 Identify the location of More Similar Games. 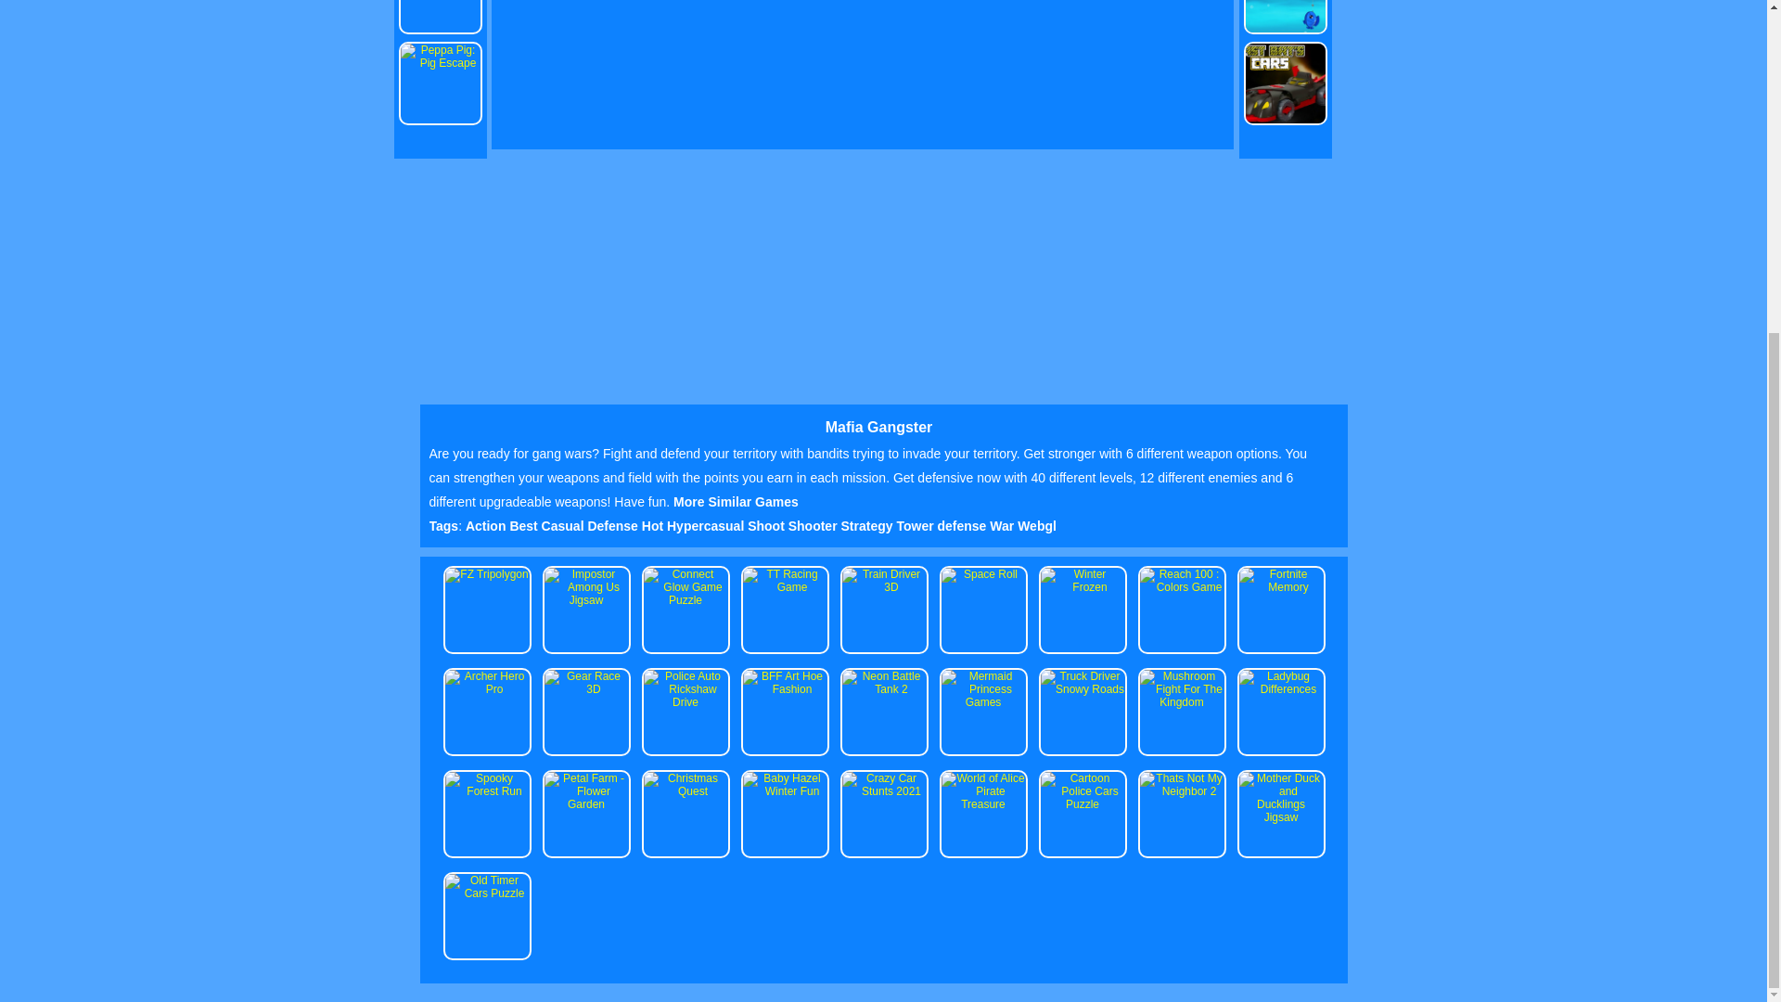
(735, 501).